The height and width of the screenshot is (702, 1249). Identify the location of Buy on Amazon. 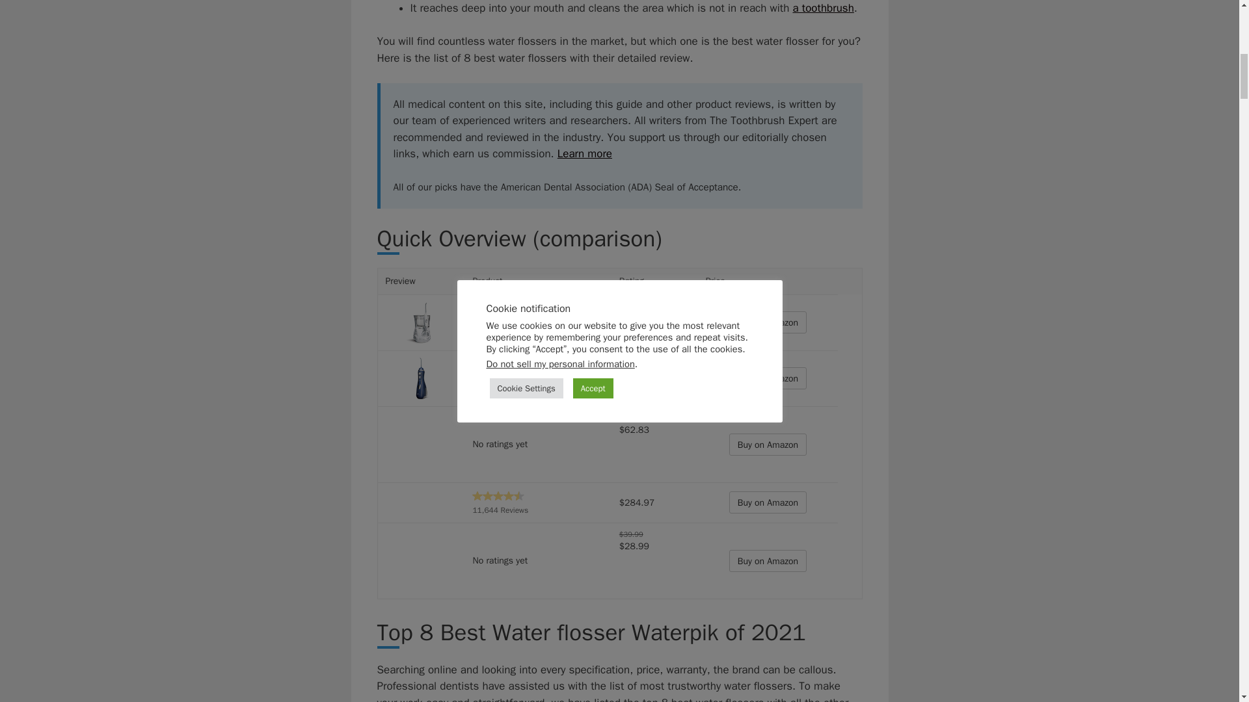
(768, 560).